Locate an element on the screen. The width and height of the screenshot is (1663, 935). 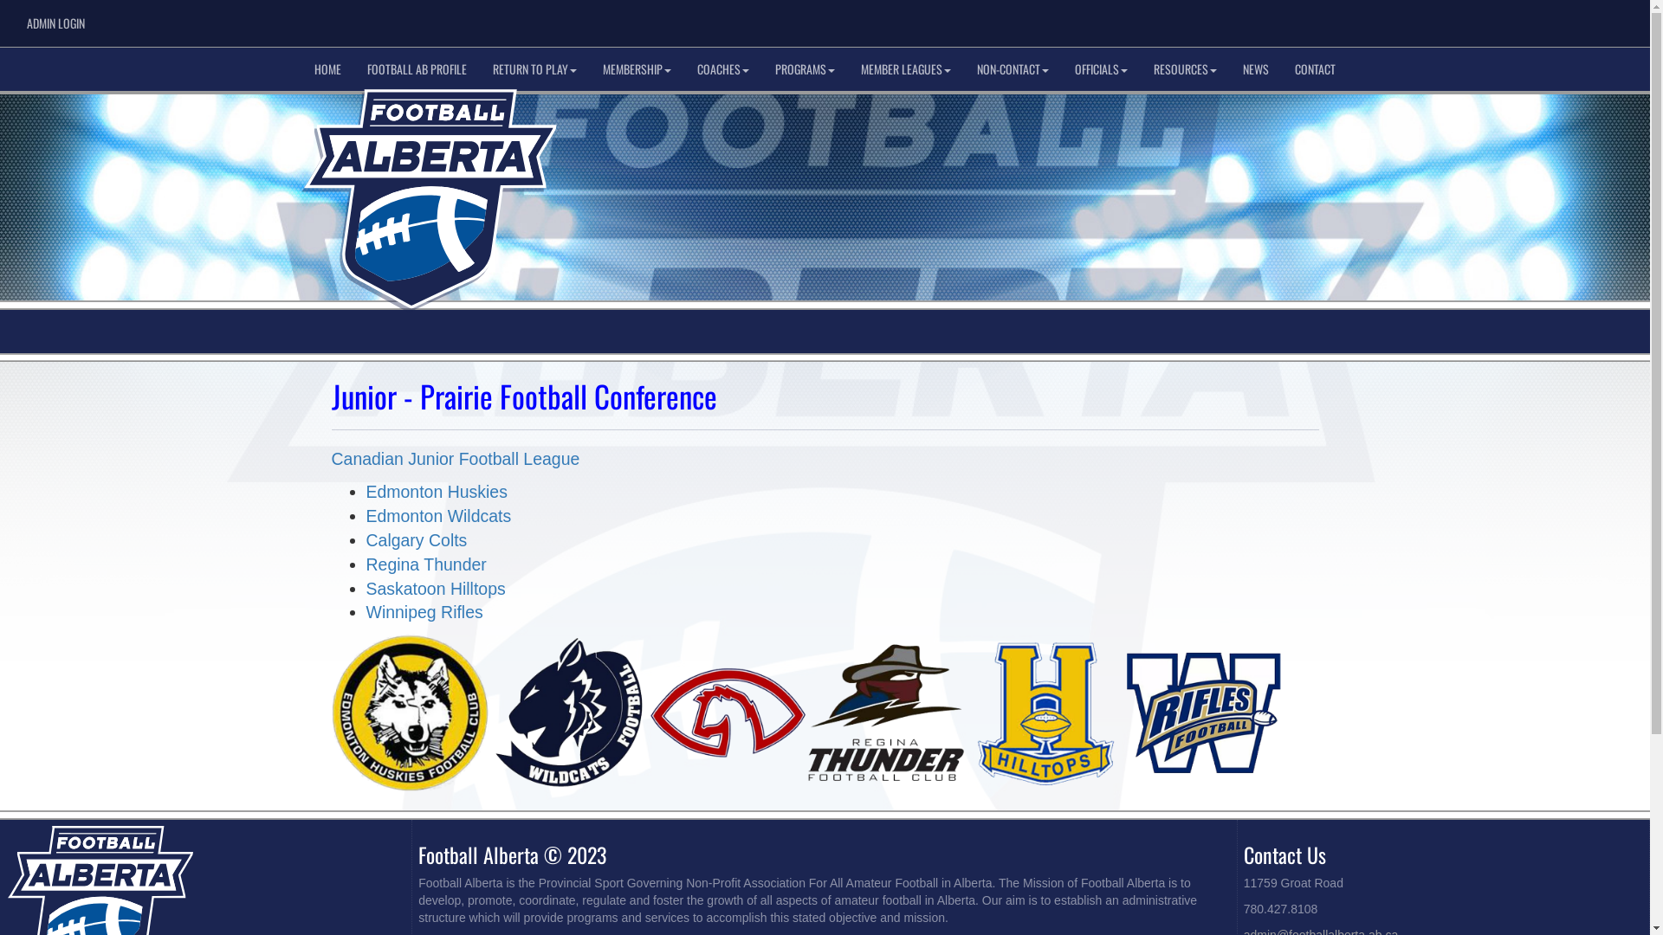
NEWS is located at coordinates (1256, 69).